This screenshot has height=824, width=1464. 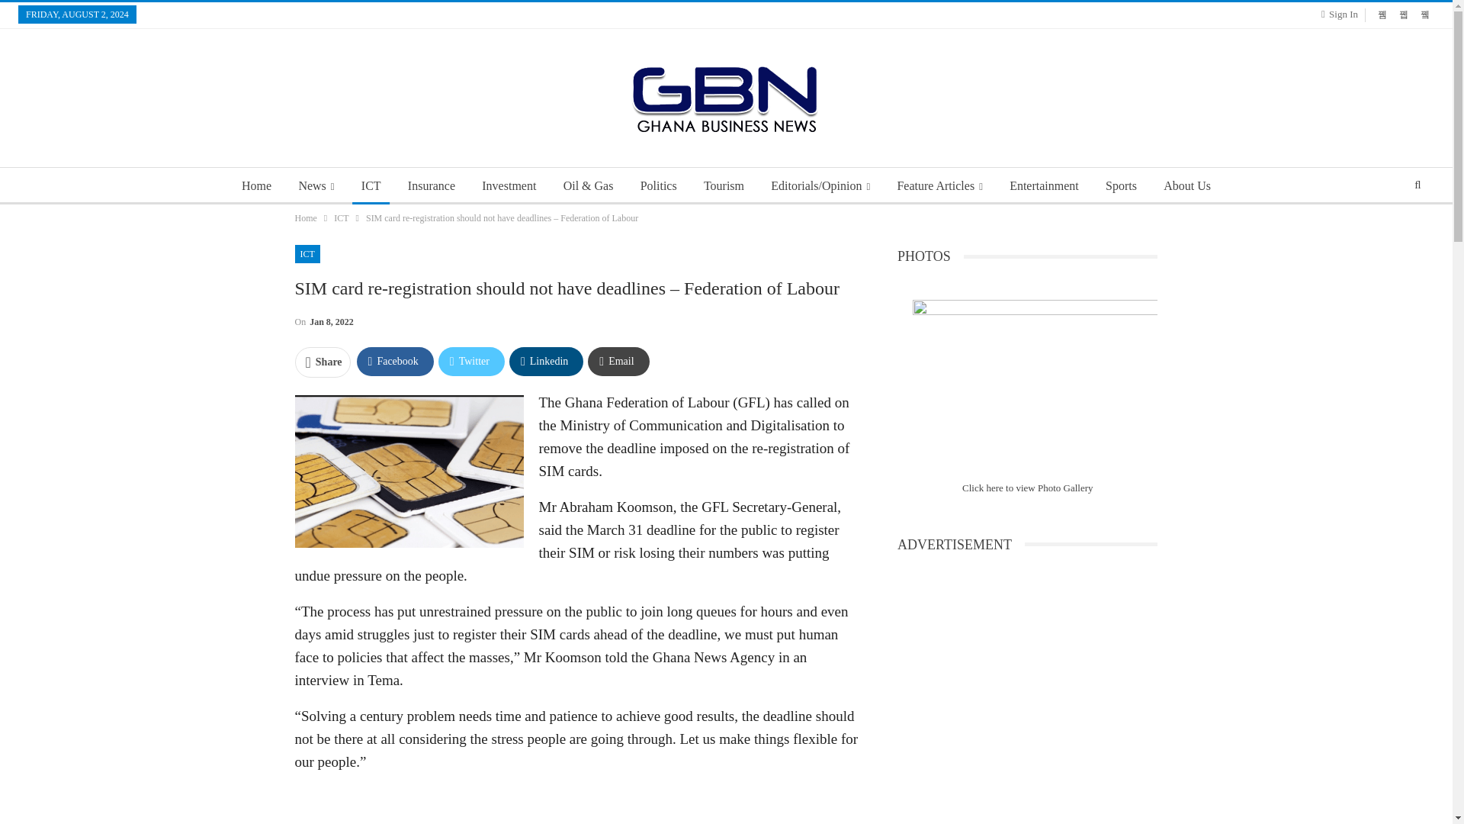 What do you see at coordinates (1343, 14) in the screenshot?
I see `Sign In` at bounding box center [1343, 14].